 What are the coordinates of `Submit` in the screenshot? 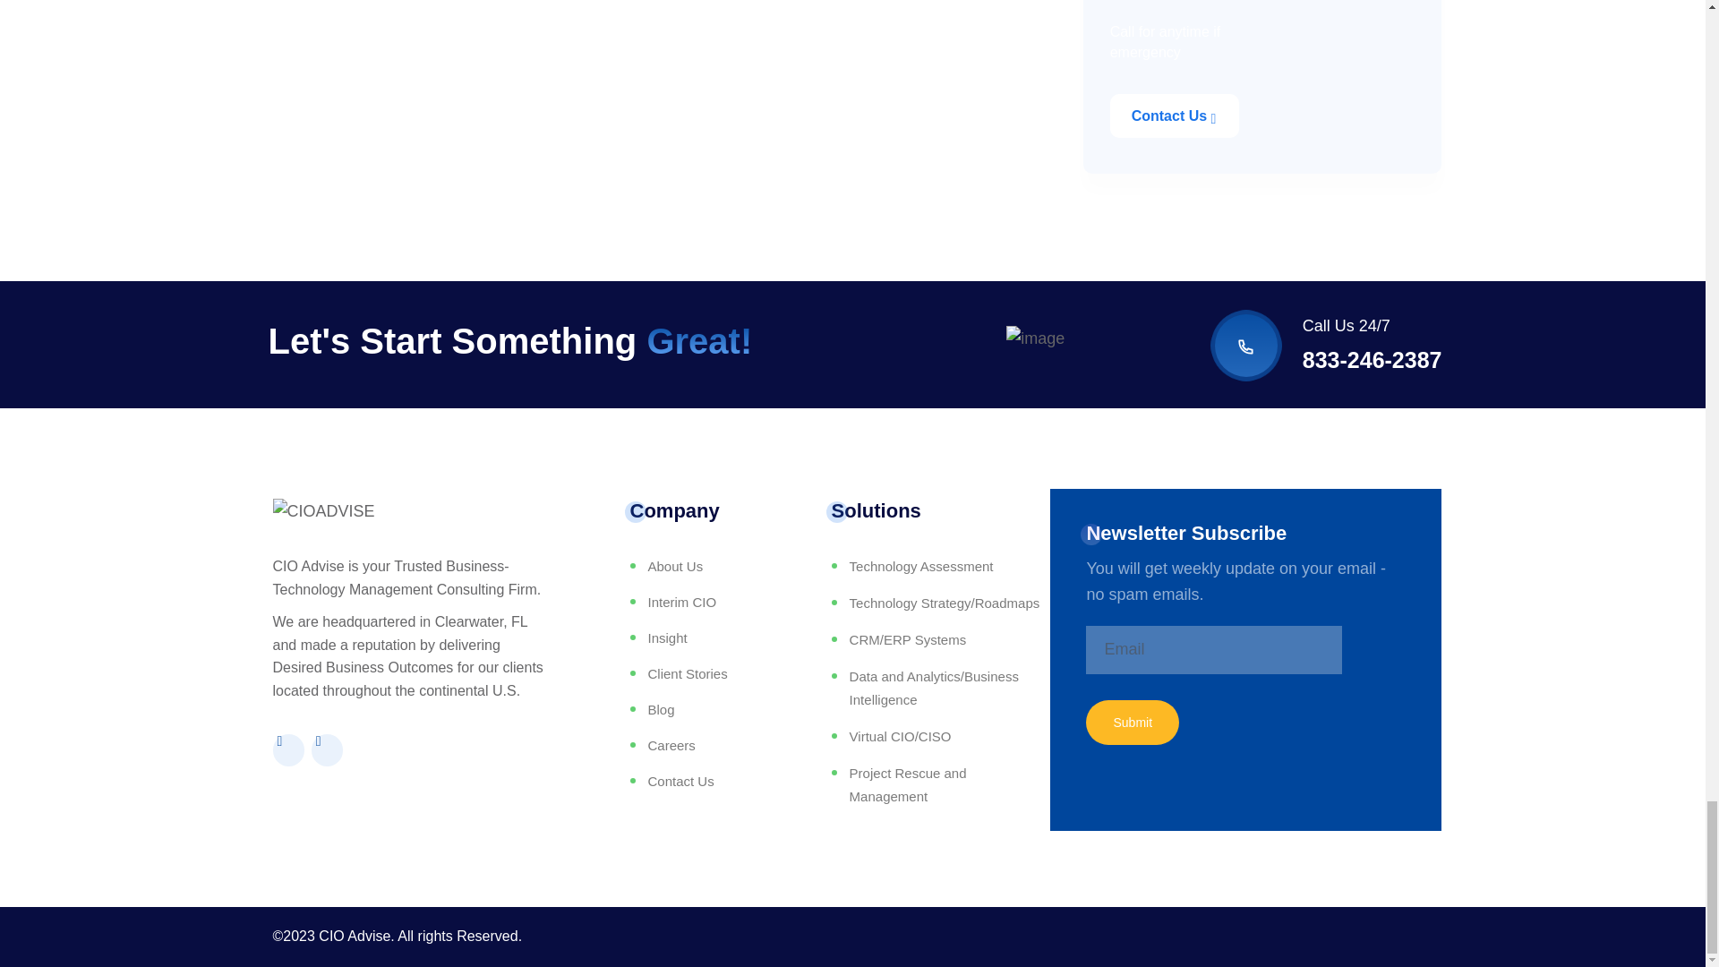 It's located at (1133, 722).